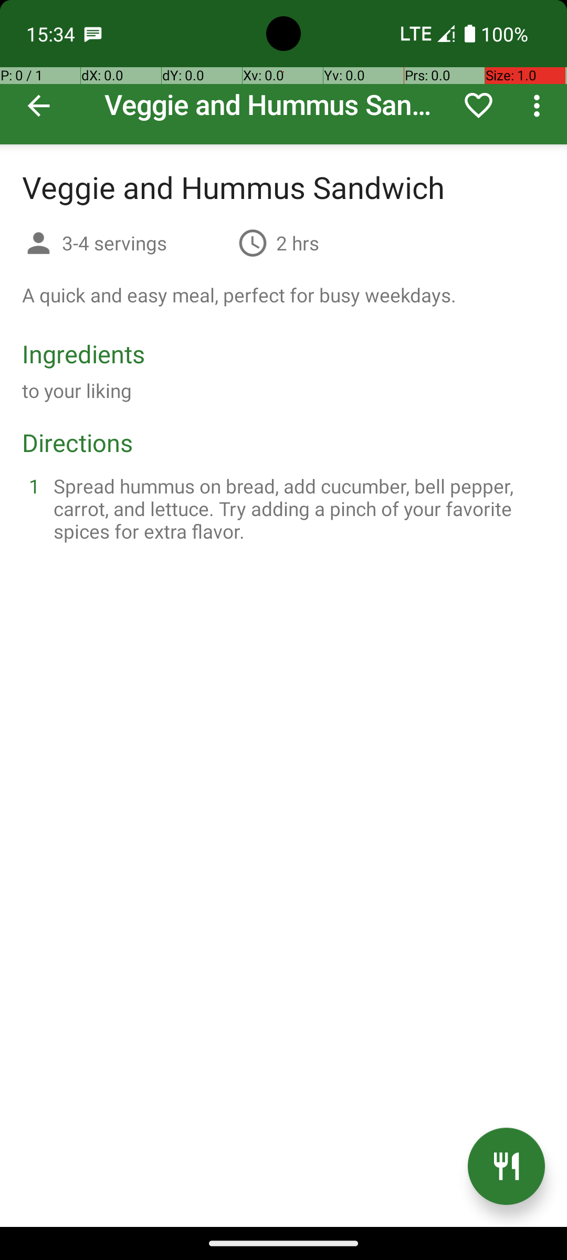 Image resolution: width=567 pixels, height=1260 pixels. I want to click on Spread hummus on bread, add cucumber, bell pepper, carrot, and lettuce. Try adding a pinch of your favorite spices for extra flavor., so click(296, 508).